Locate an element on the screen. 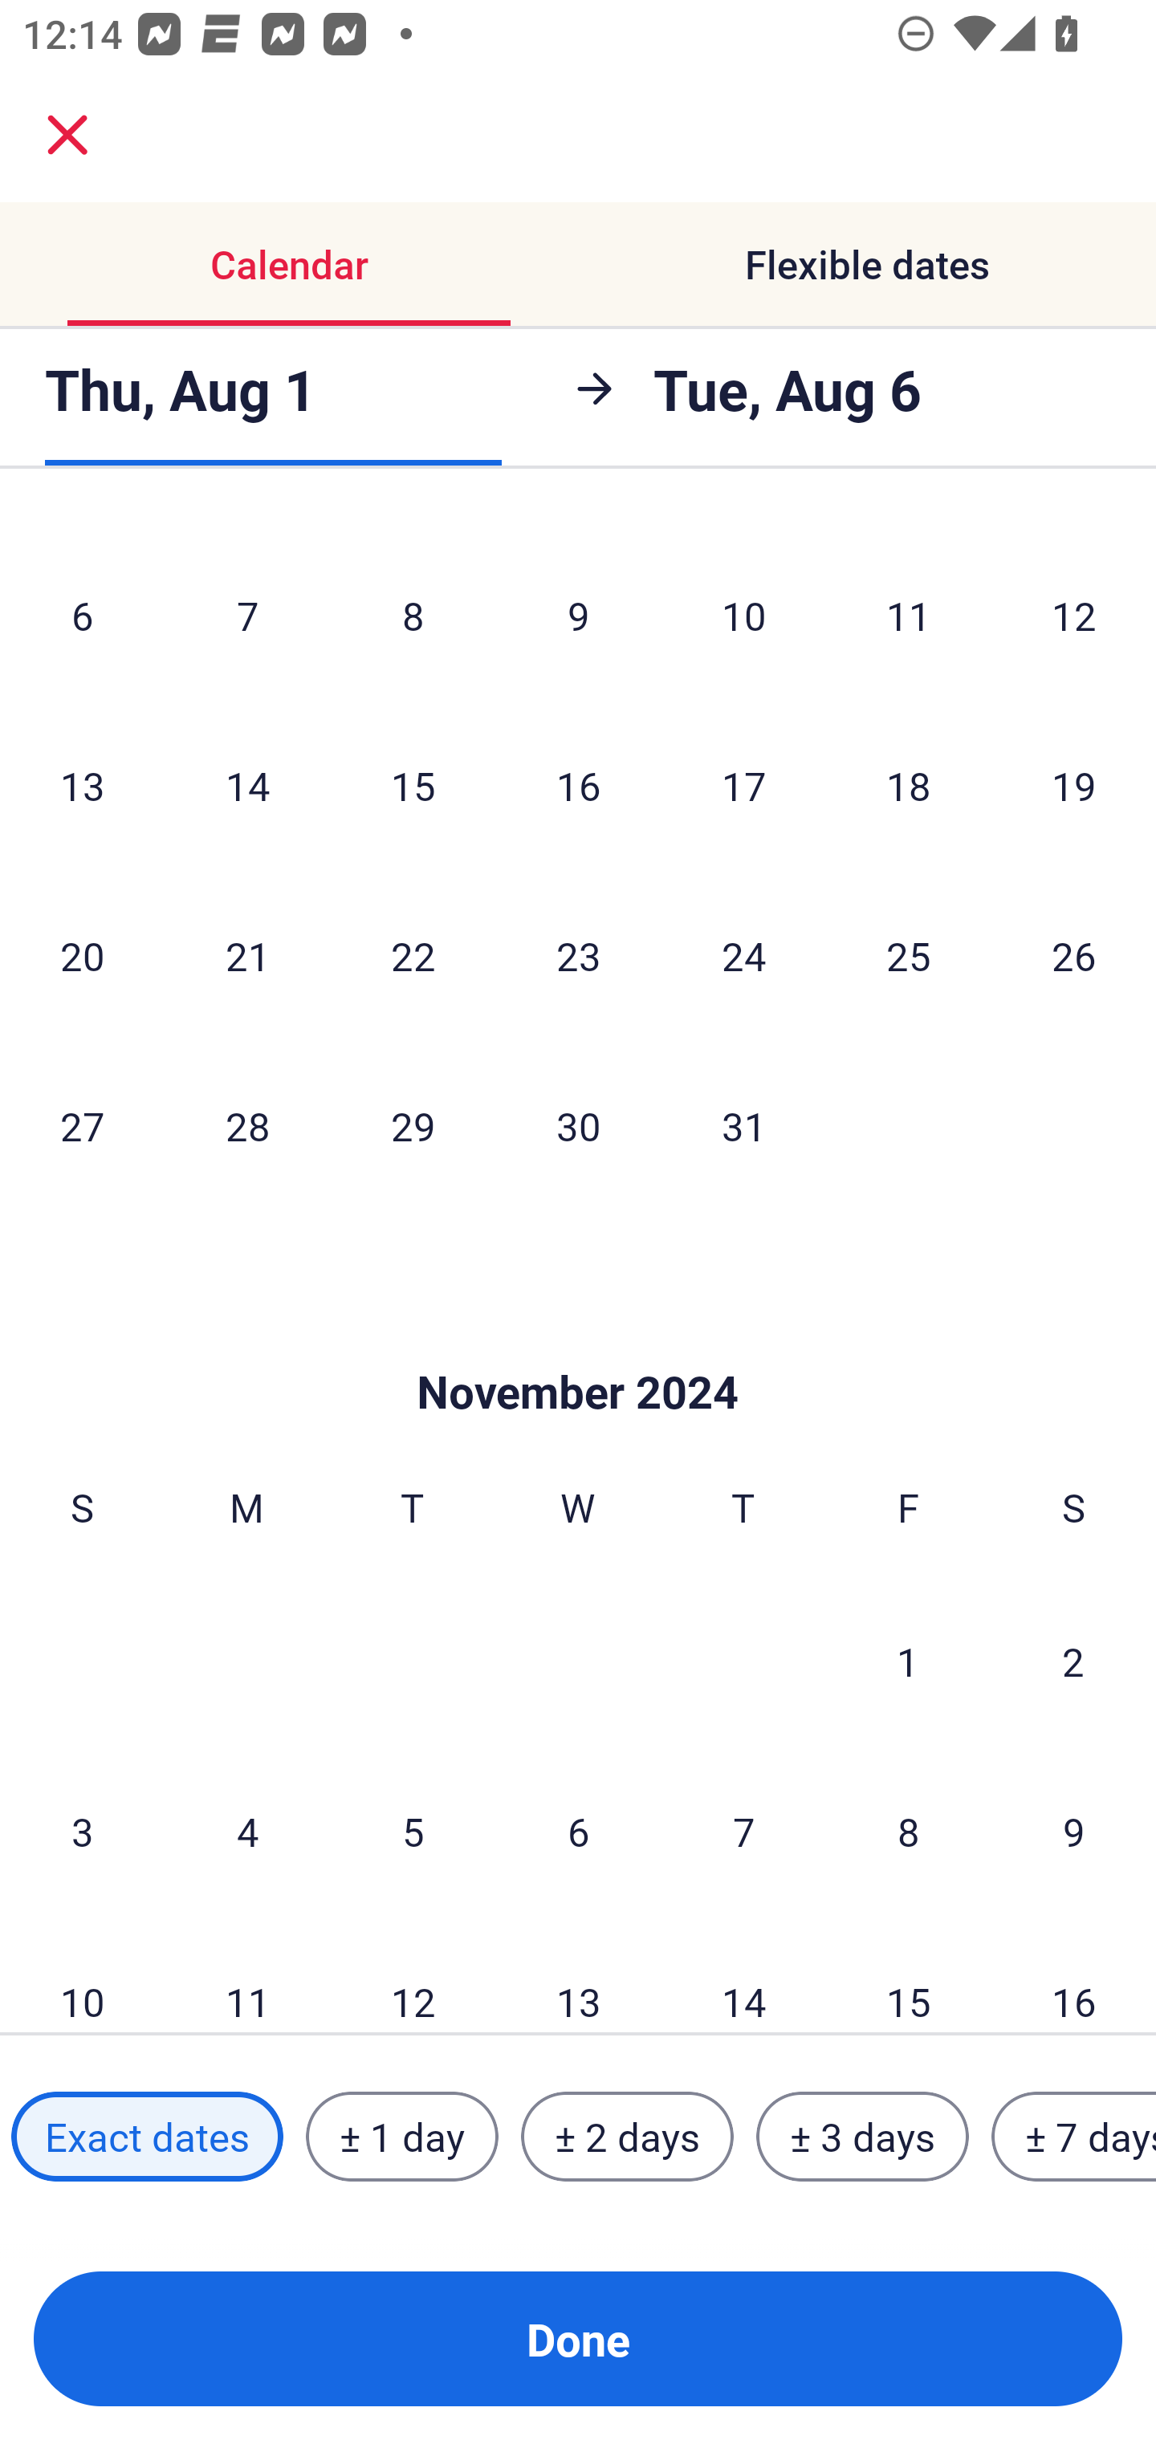 This screenshot has height=2440, width=1156. 29 Tuesday, October 29, 2024 is located at coordinates (413, 1125).